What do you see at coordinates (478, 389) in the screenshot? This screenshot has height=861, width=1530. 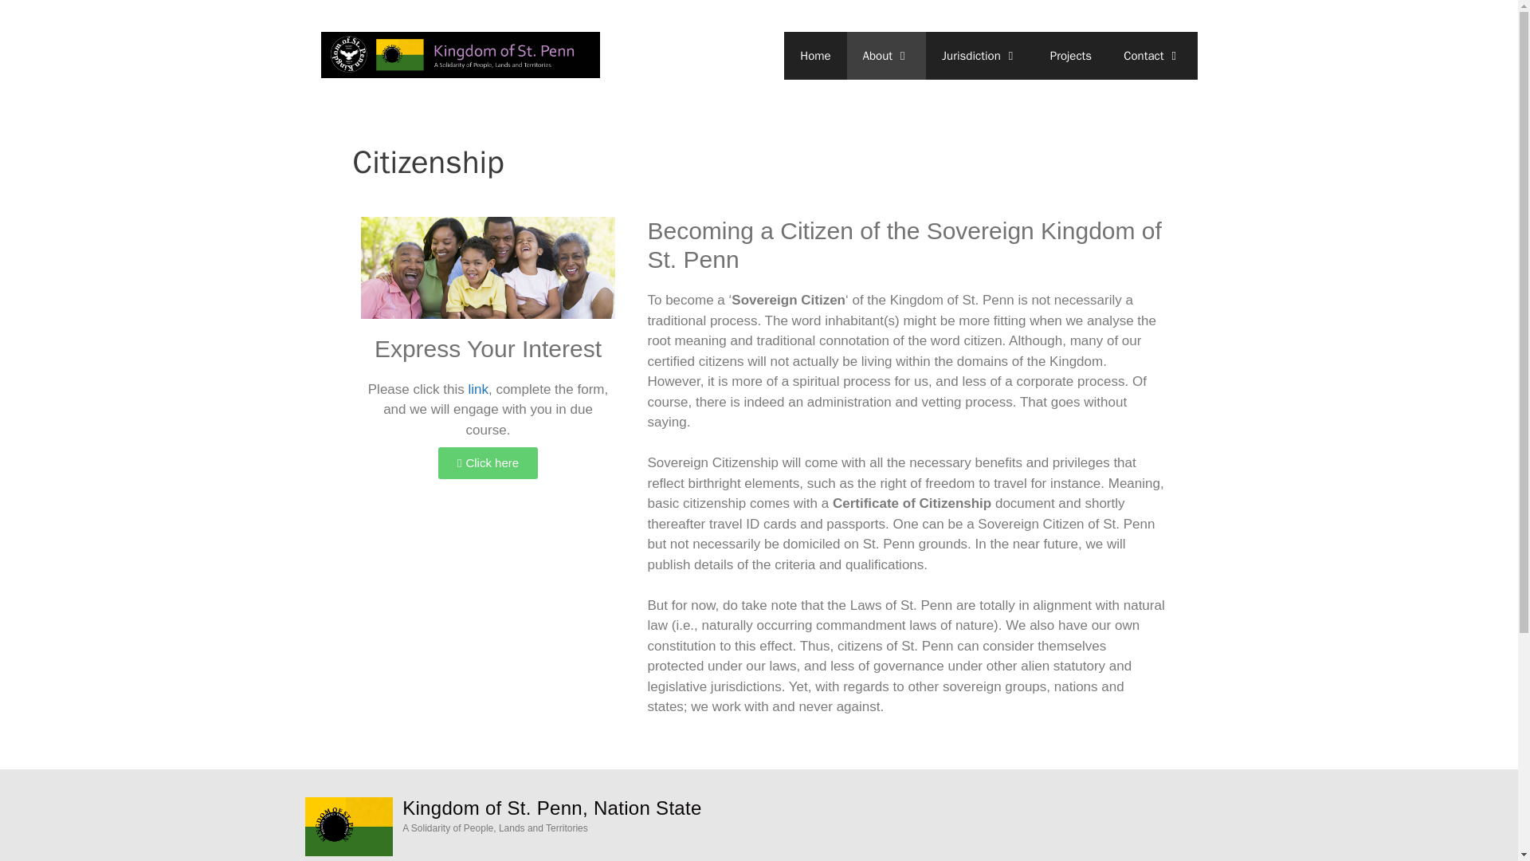 I see `link` at bounding box center [478, 389].